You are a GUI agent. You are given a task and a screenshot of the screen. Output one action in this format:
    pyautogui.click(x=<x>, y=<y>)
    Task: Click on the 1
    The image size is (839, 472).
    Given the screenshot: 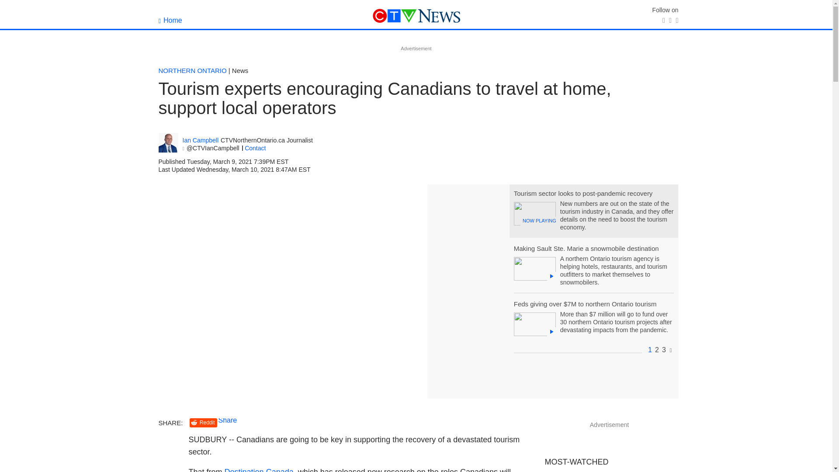 What is the action you would take?
    pyautogui.click(x=649, y=350)
    